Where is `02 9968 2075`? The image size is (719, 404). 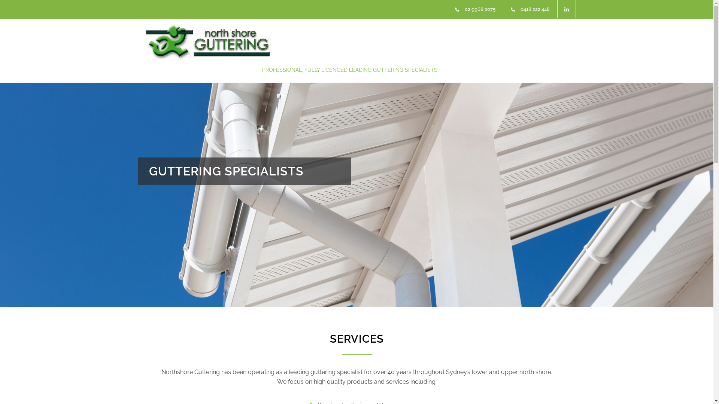
02 9968 2075 is located at coordinates (480, 9).